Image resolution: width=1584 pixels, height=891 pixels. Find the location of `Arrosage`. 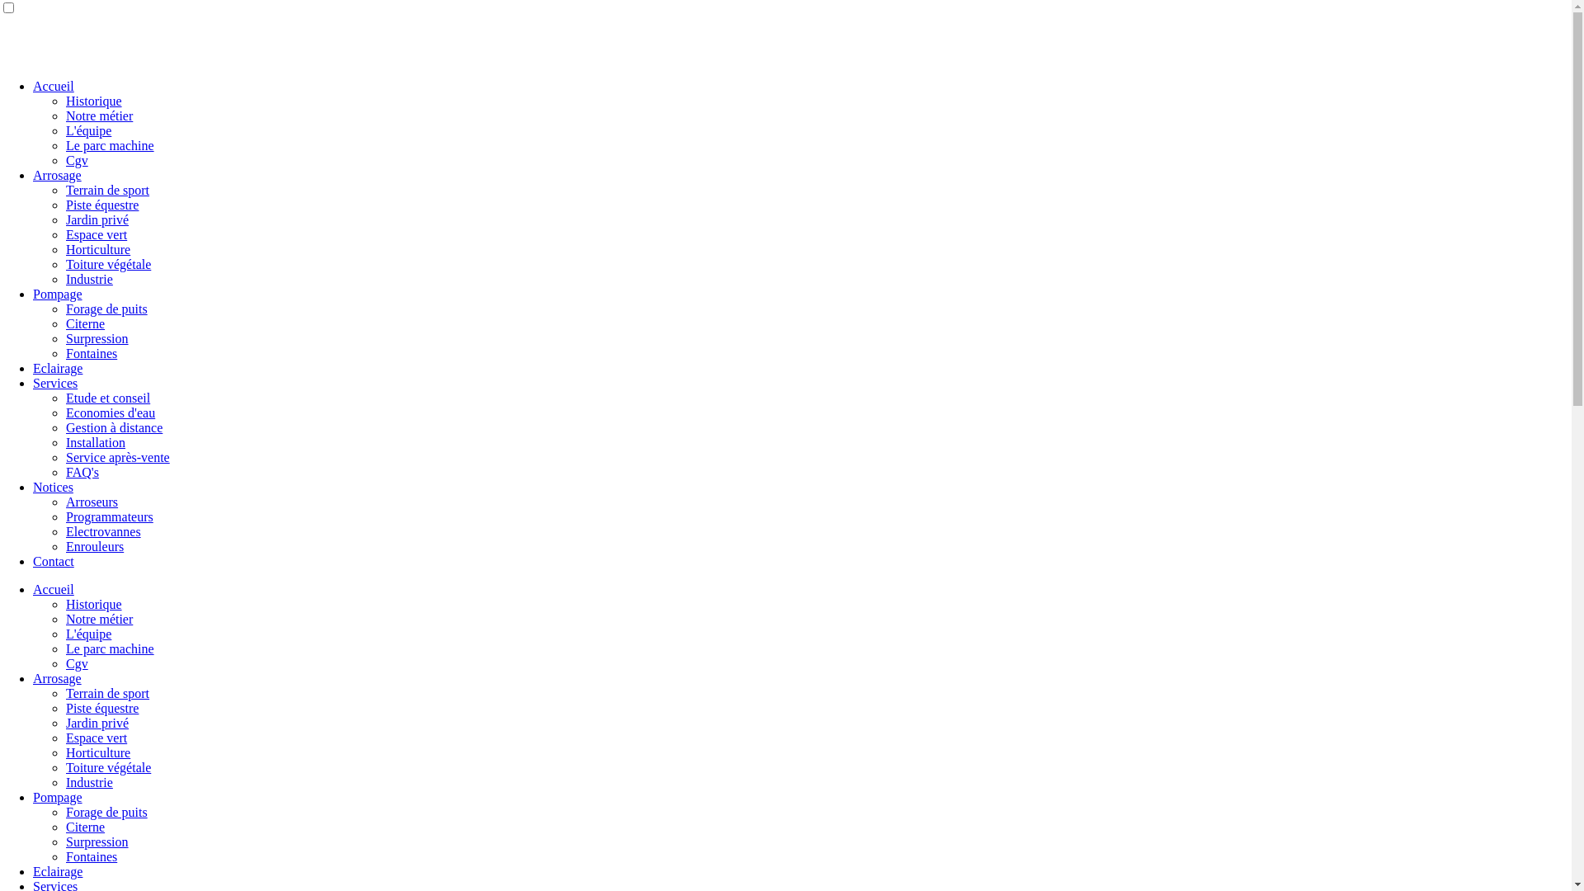

Arrosage is located at coordinates (58, 175).